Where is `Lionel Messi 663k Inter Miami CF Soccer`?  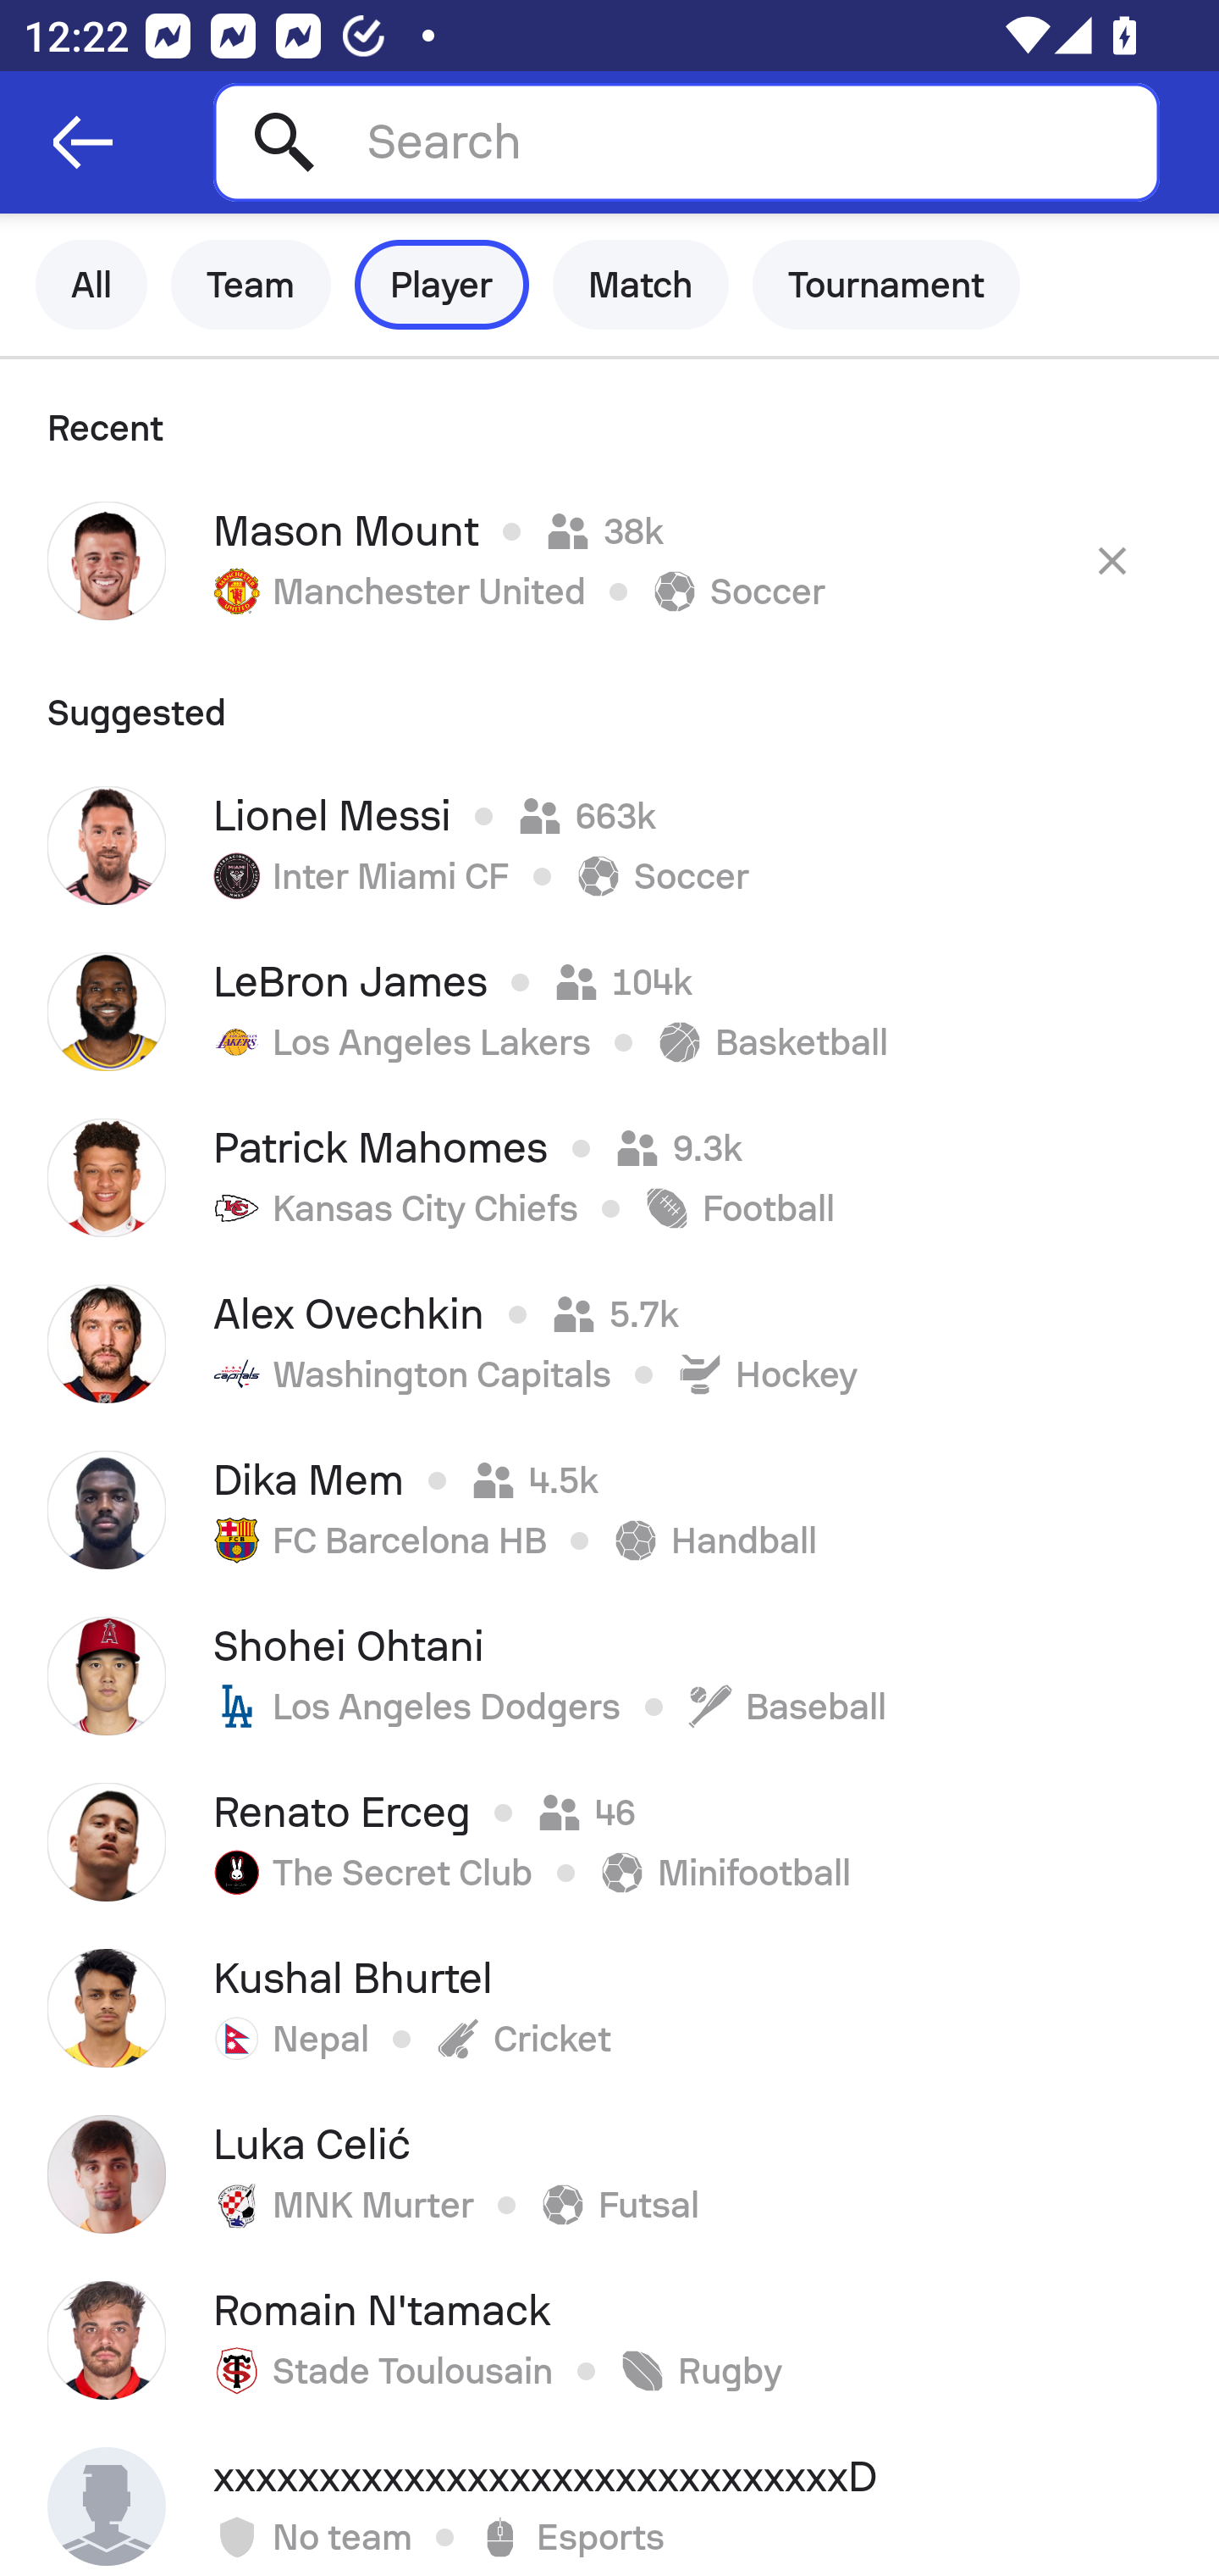
Lionel Messi 663k Inter Miami CF Soccer is located at coordinates (609, 846).